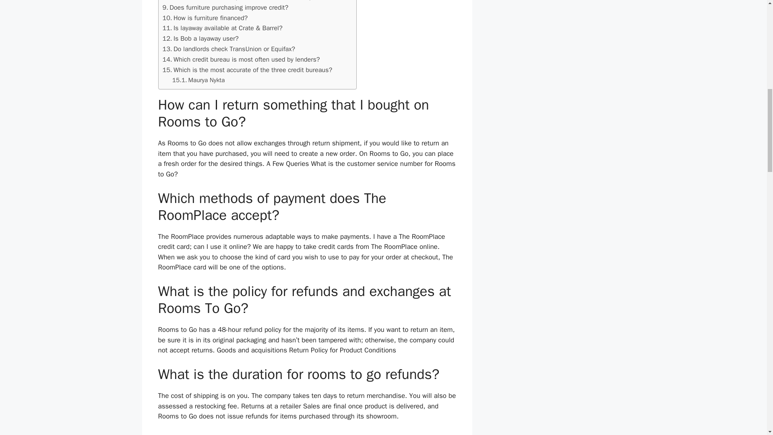 This screenshot has width=773, height=435. I want to click on Which credit bureau is most often used by lenders?, so click(241, 60).